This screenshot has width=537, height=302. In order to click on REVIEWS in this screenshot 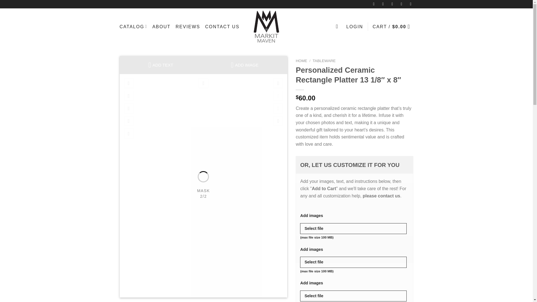, I will do `click(188, 26)`.